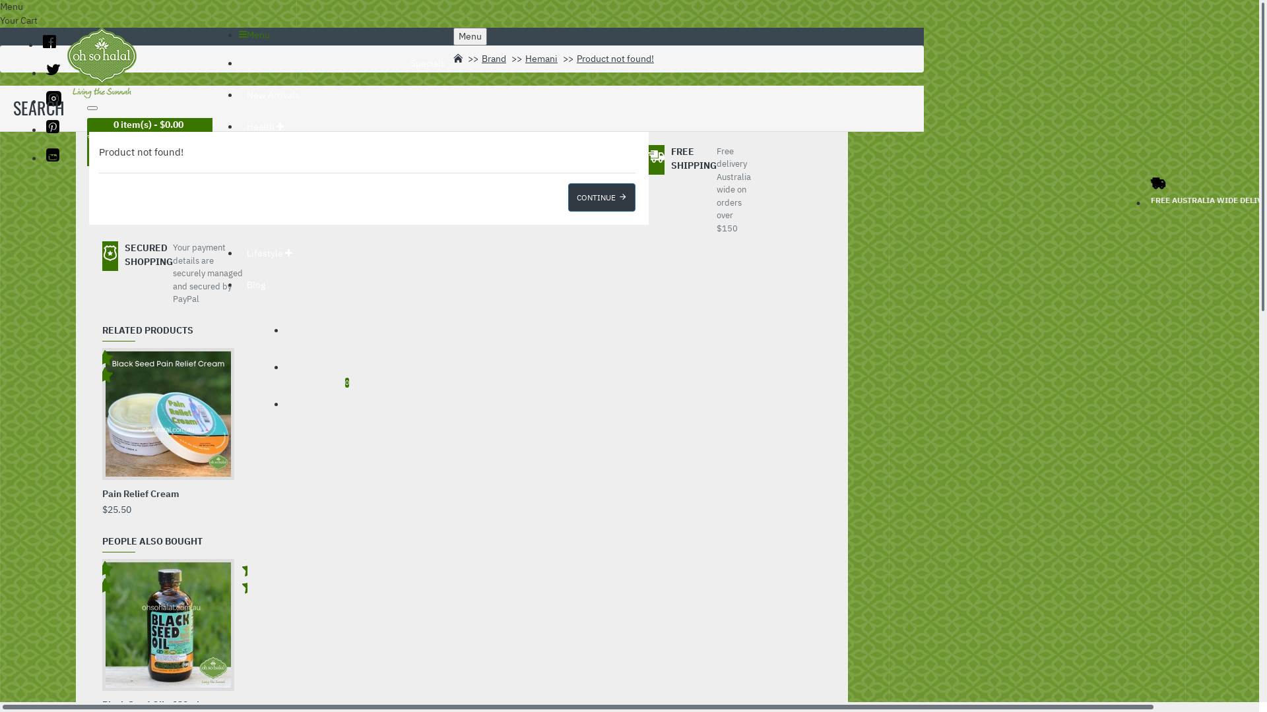 This screenshot has width=1267, height=712. What do you see at coordinates (313, 364) in the screenshot?
I see `Register` at bounding box center [313, 364].